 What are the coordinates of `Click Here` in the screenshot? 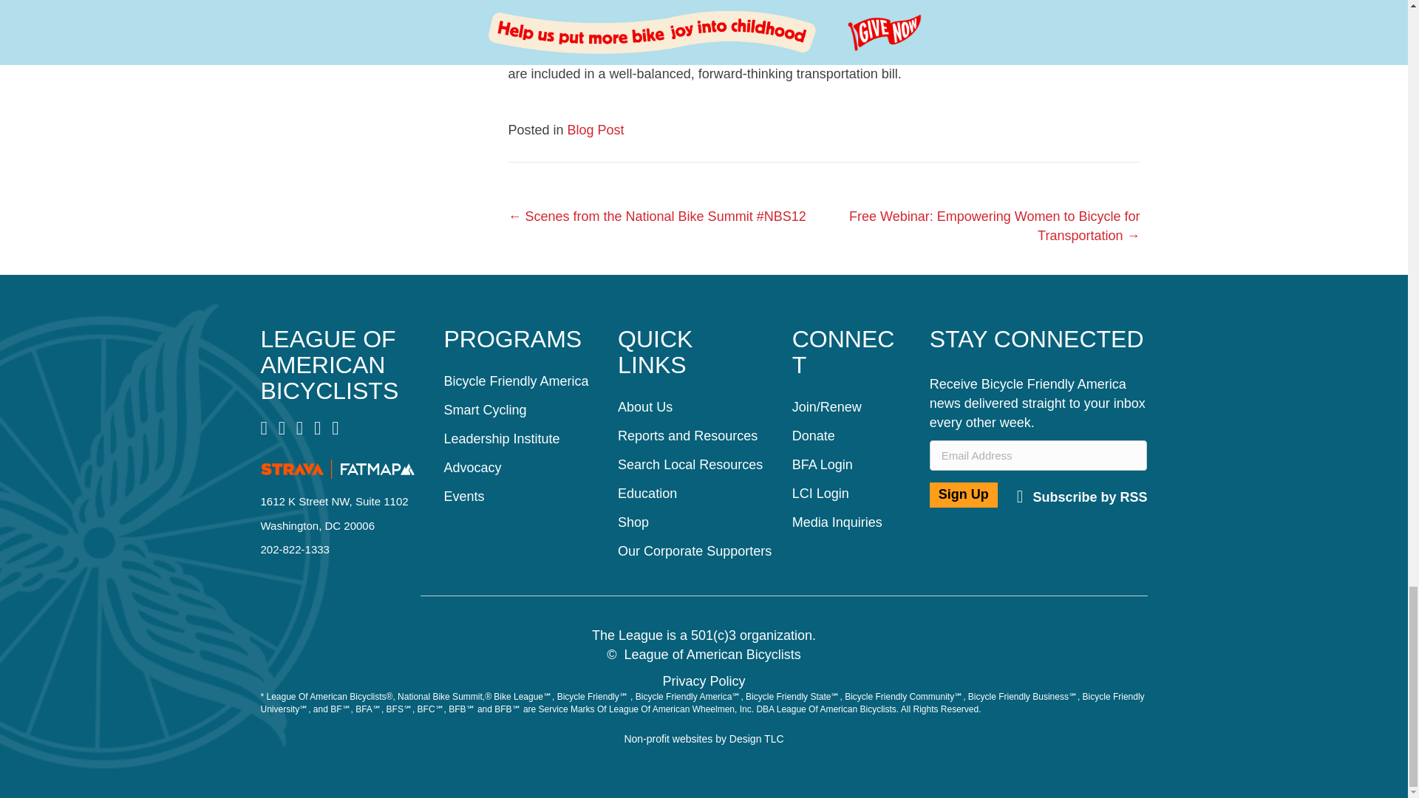 It's located at (1082, 497).